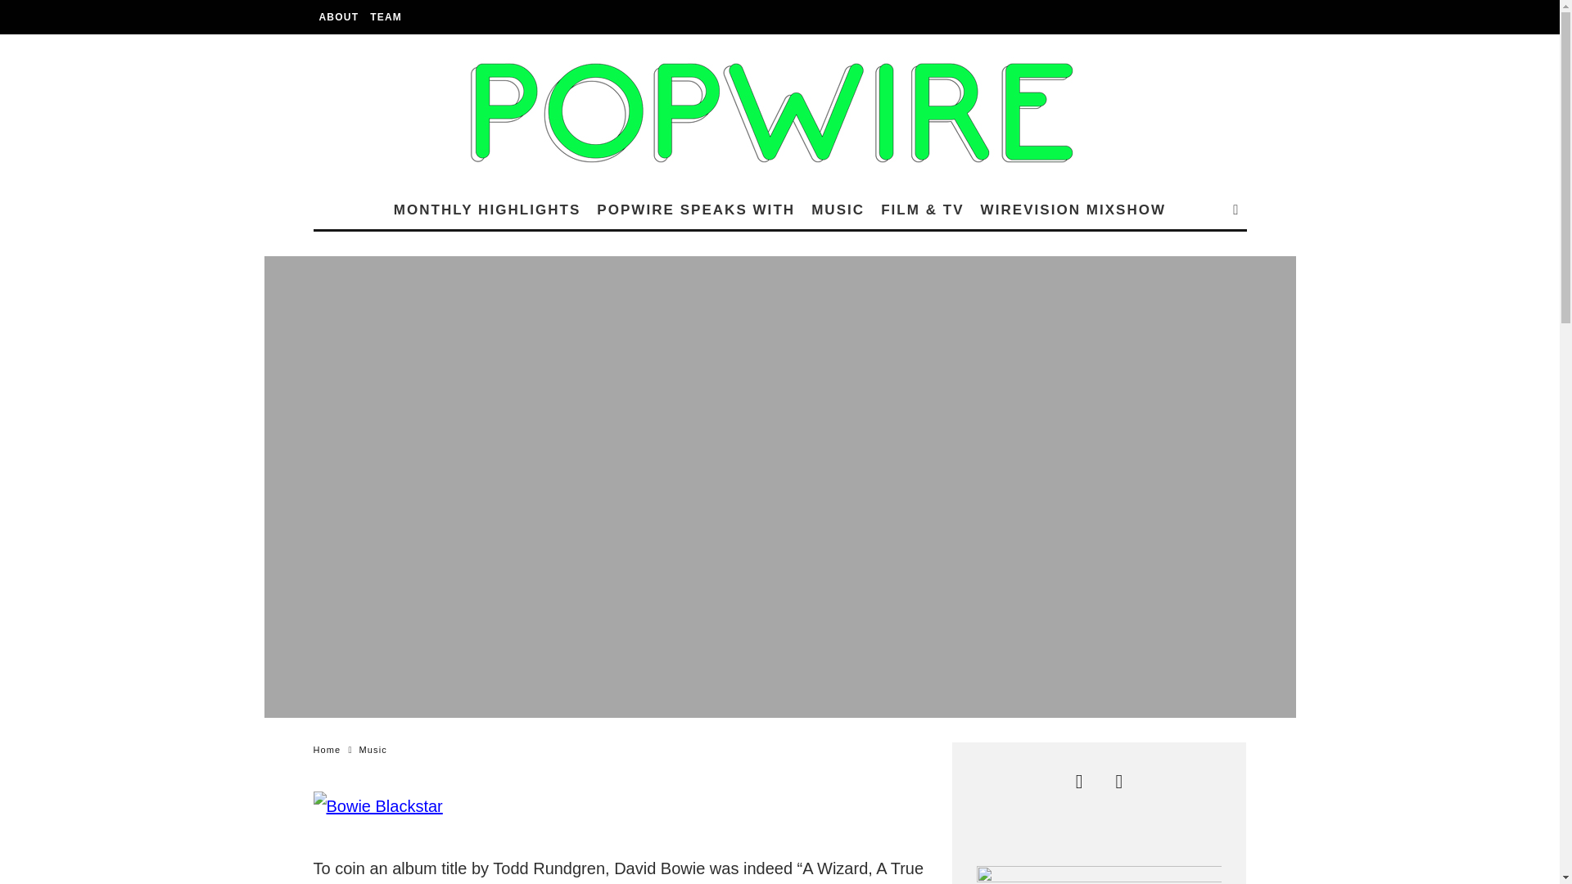 Image resolution: width=1572 pixels, height=884 pixels. Describe the element at coordinates (386, 17) in the screenshot. I see `TEAM` at that location.